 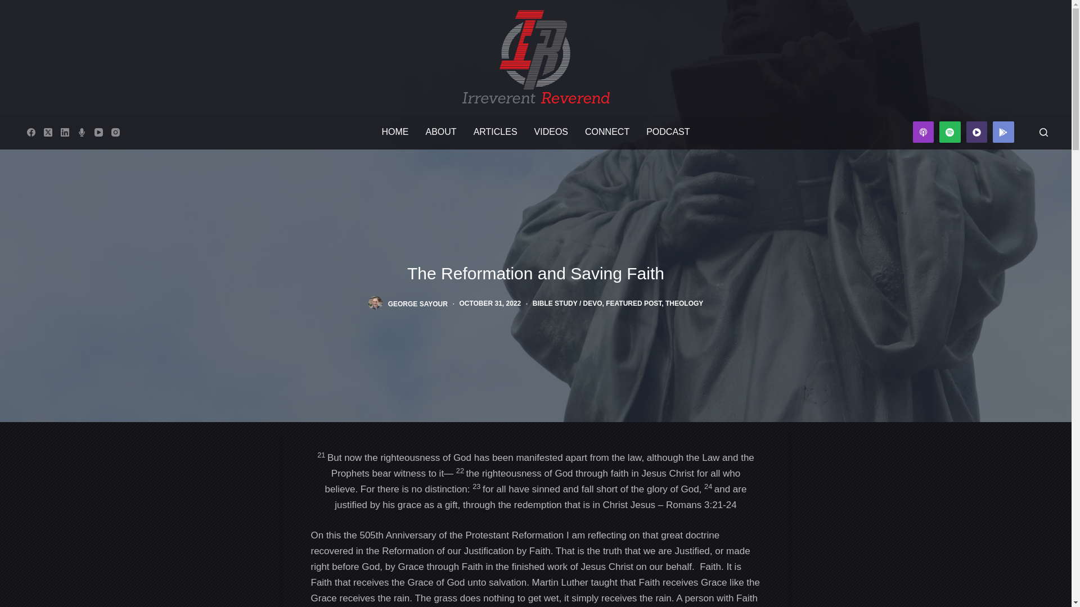 What do you see at coordinates (395, 132) in the screenshot?
I see `HOME` at bounding box center [395, 132].